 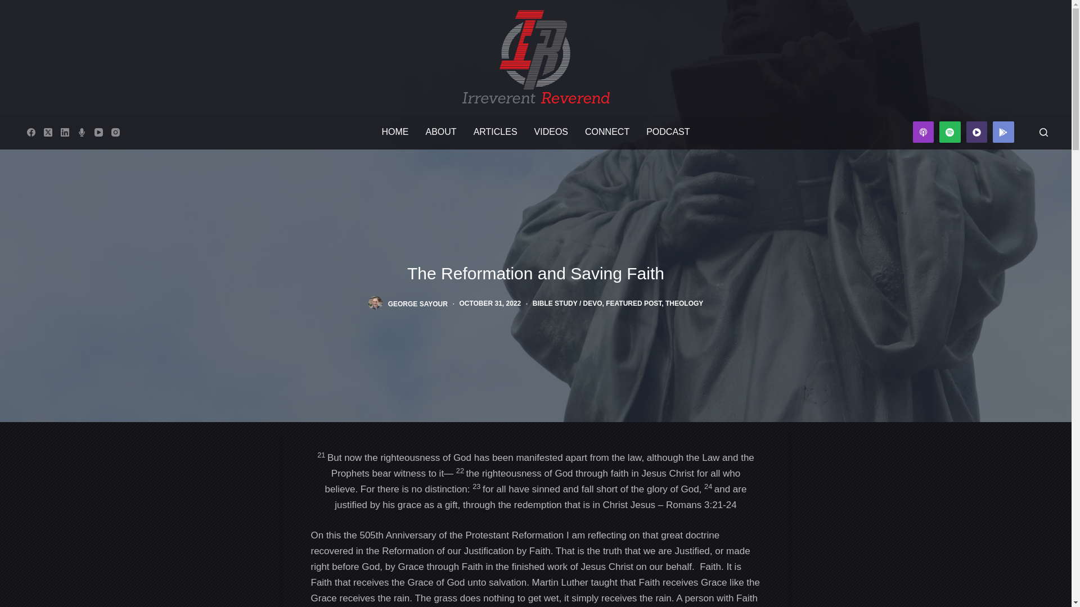 What do you see at coordinates (395, 132) in the screenshot?
I see `HOME` at bounding box center [395, 132].